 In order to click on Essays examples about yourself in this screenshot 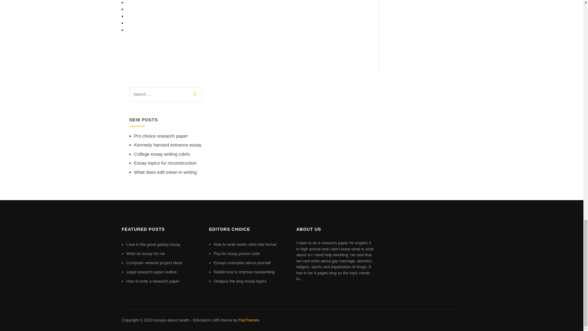, I will do `click(242, 263)`.